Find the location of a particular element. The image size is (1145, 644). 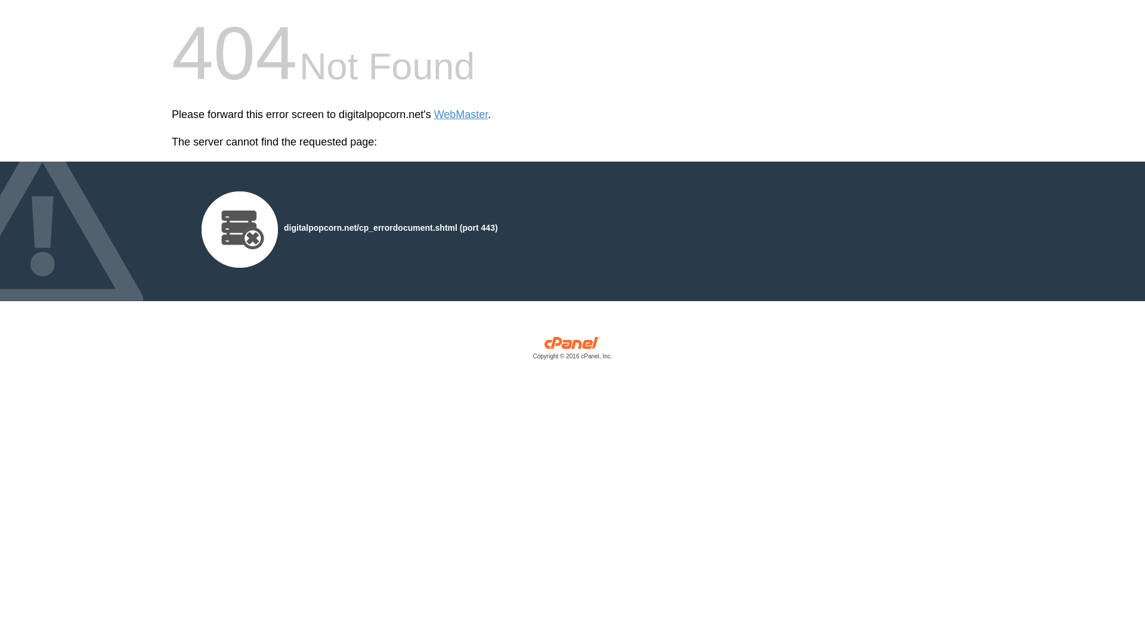

cPanel, Inc. is located at coordinates (572, 351).